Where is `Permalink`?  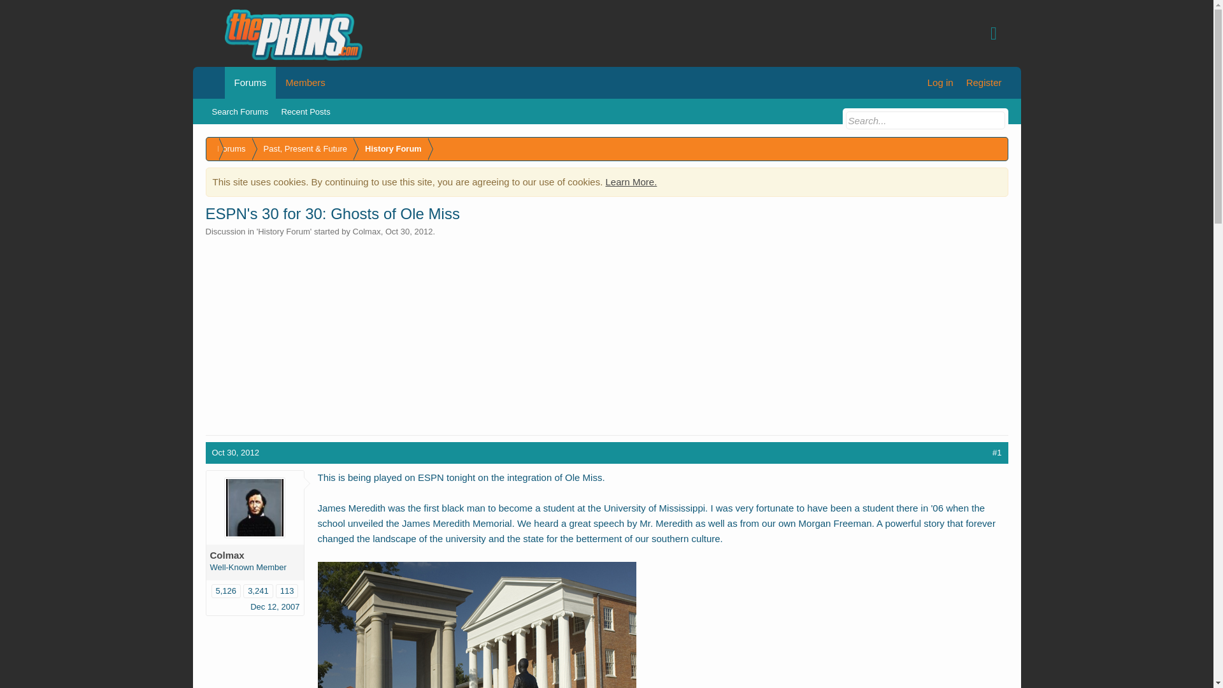 Permalink is located at coordinates (996, 452).